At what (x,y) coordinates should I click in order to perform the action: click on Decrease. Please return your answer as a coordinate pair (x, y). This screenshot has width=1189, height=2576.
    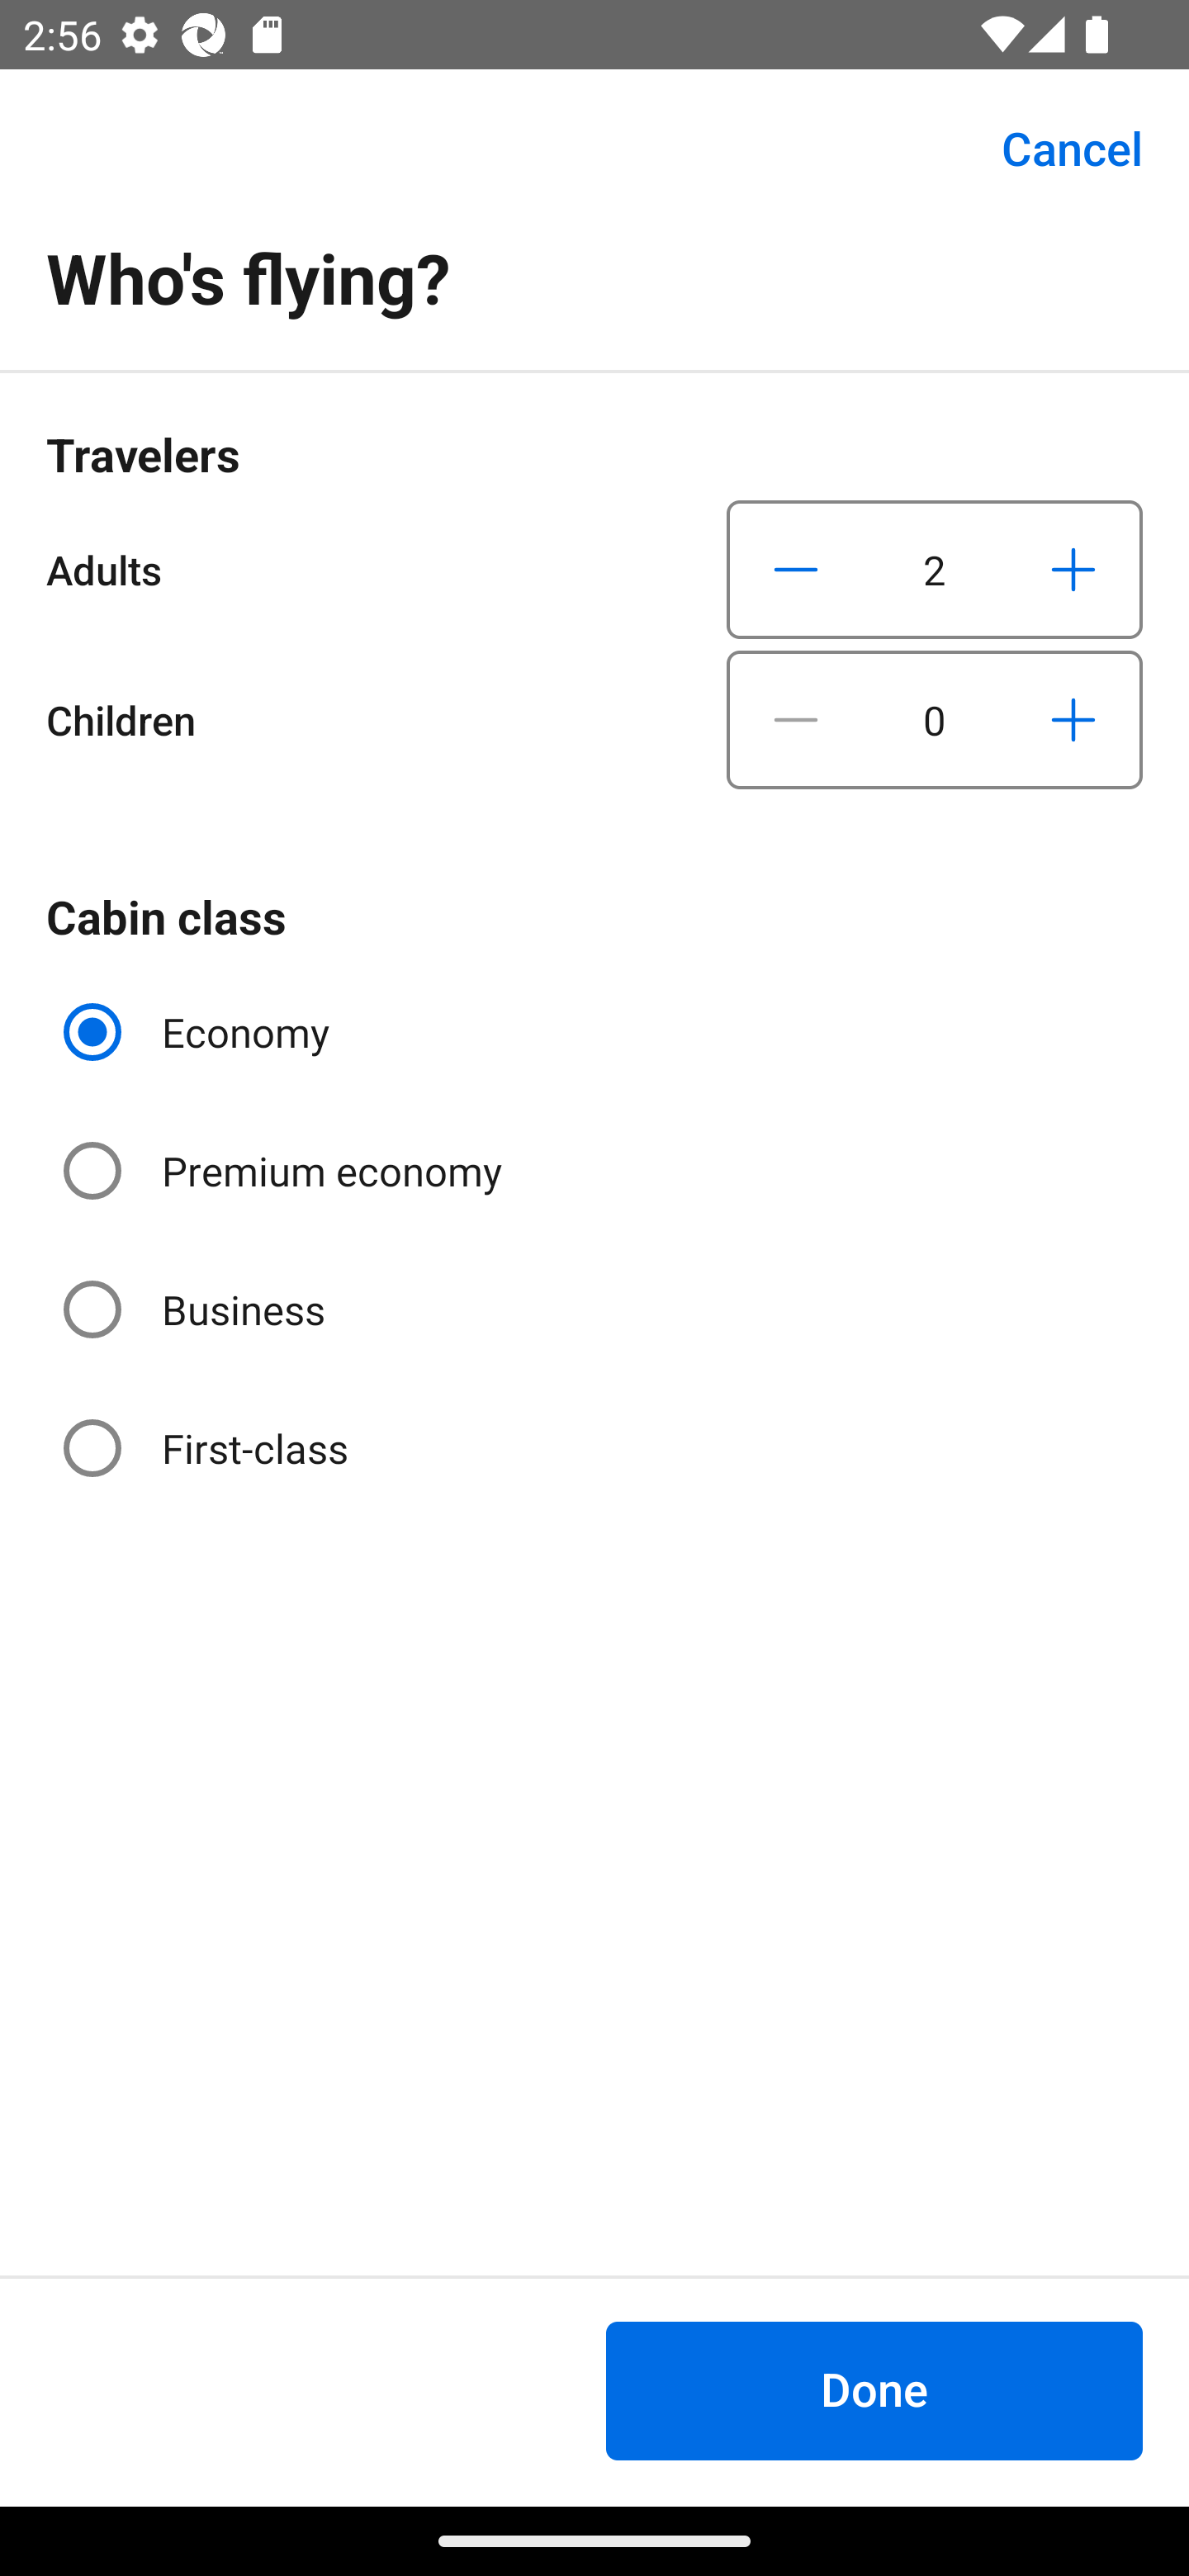
    Looking at the image, I should click on (796, 569).